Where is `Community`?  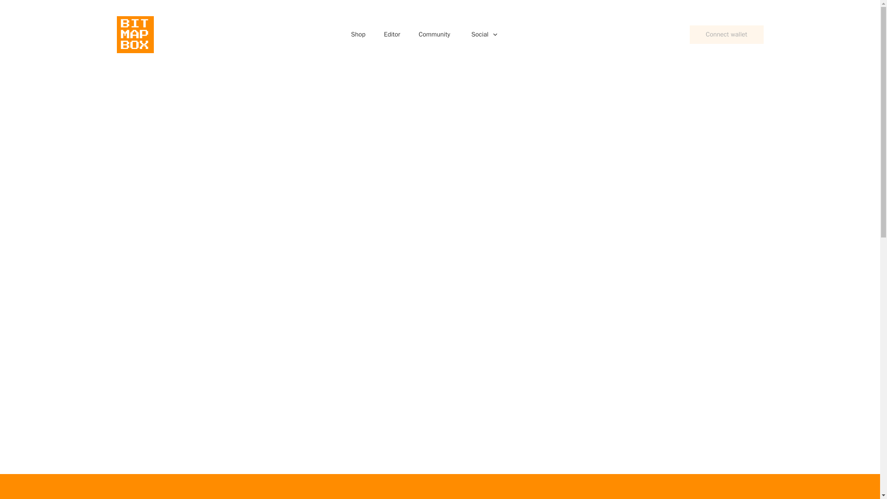 Community is located at coordinates (434, 34).